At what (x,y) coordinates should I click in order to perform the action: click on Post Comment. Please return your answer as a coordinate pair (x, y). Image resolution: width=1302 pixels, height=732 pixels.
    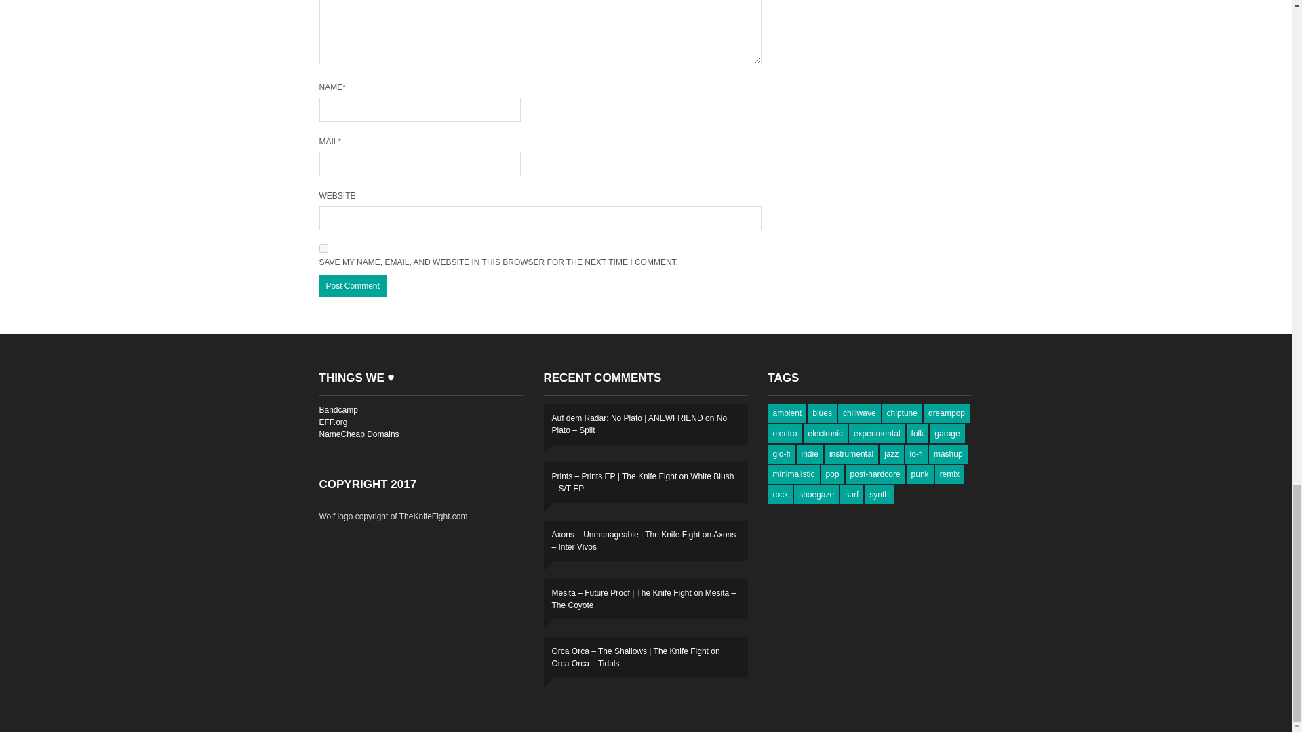
    Looking at the image, I should click on (352, 286).